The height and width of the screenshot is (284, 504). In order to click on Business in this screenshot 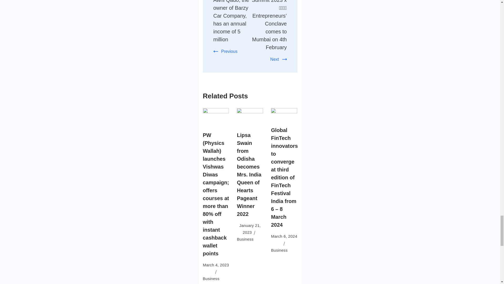, I will do `click(279, 250)`.